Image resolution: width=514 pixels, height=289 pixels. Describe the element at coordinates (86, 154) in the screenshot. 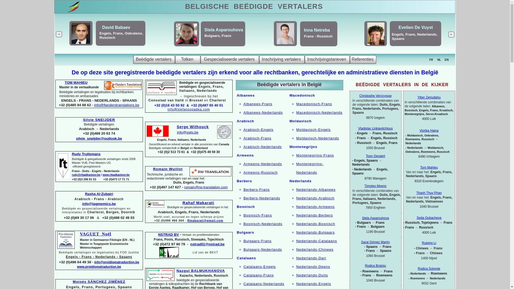

I see `Rudy Trullemans` at that location.